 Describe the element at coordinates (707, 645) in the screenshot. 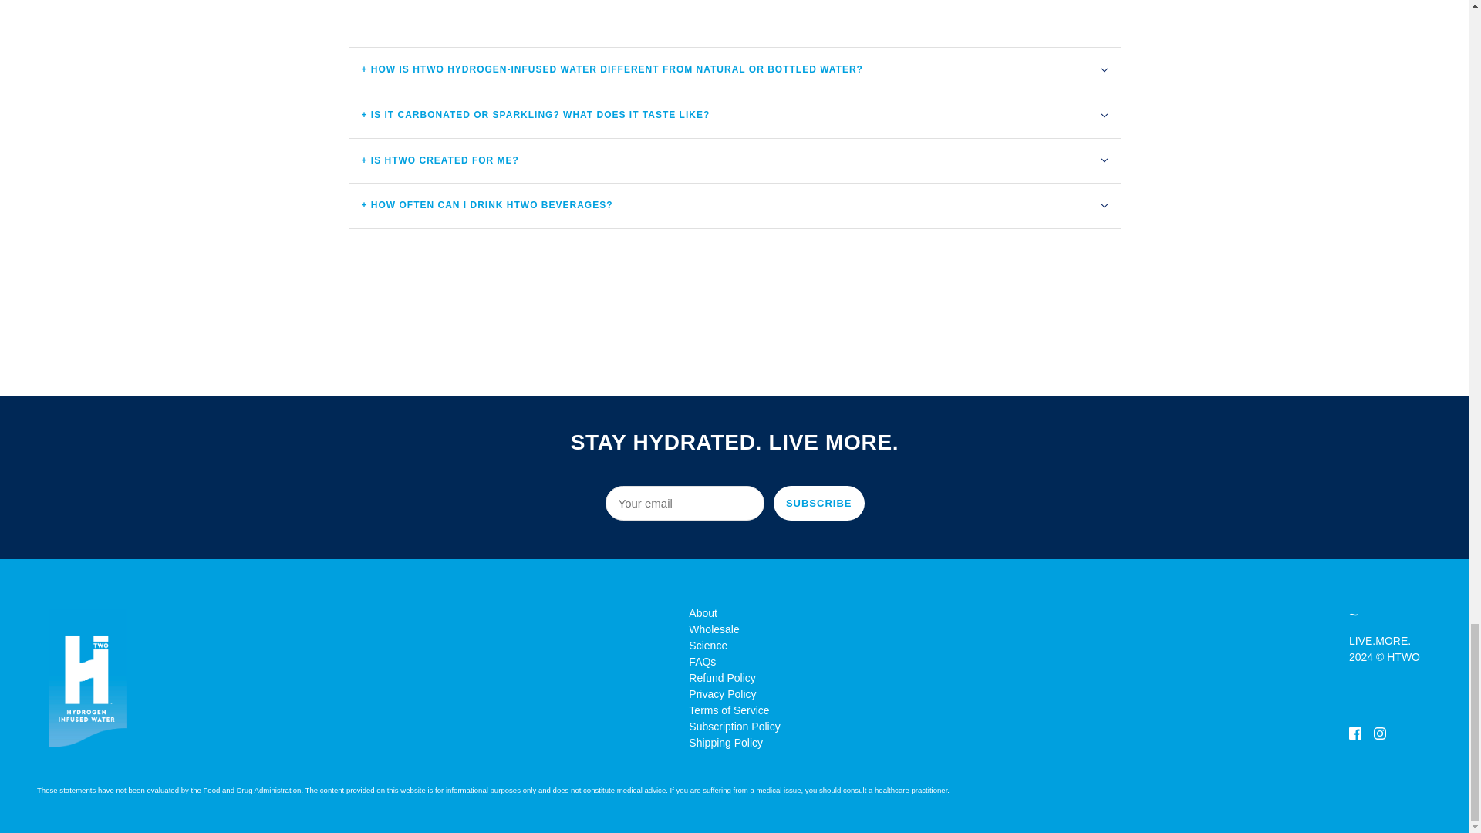

I see `Science` at that location.